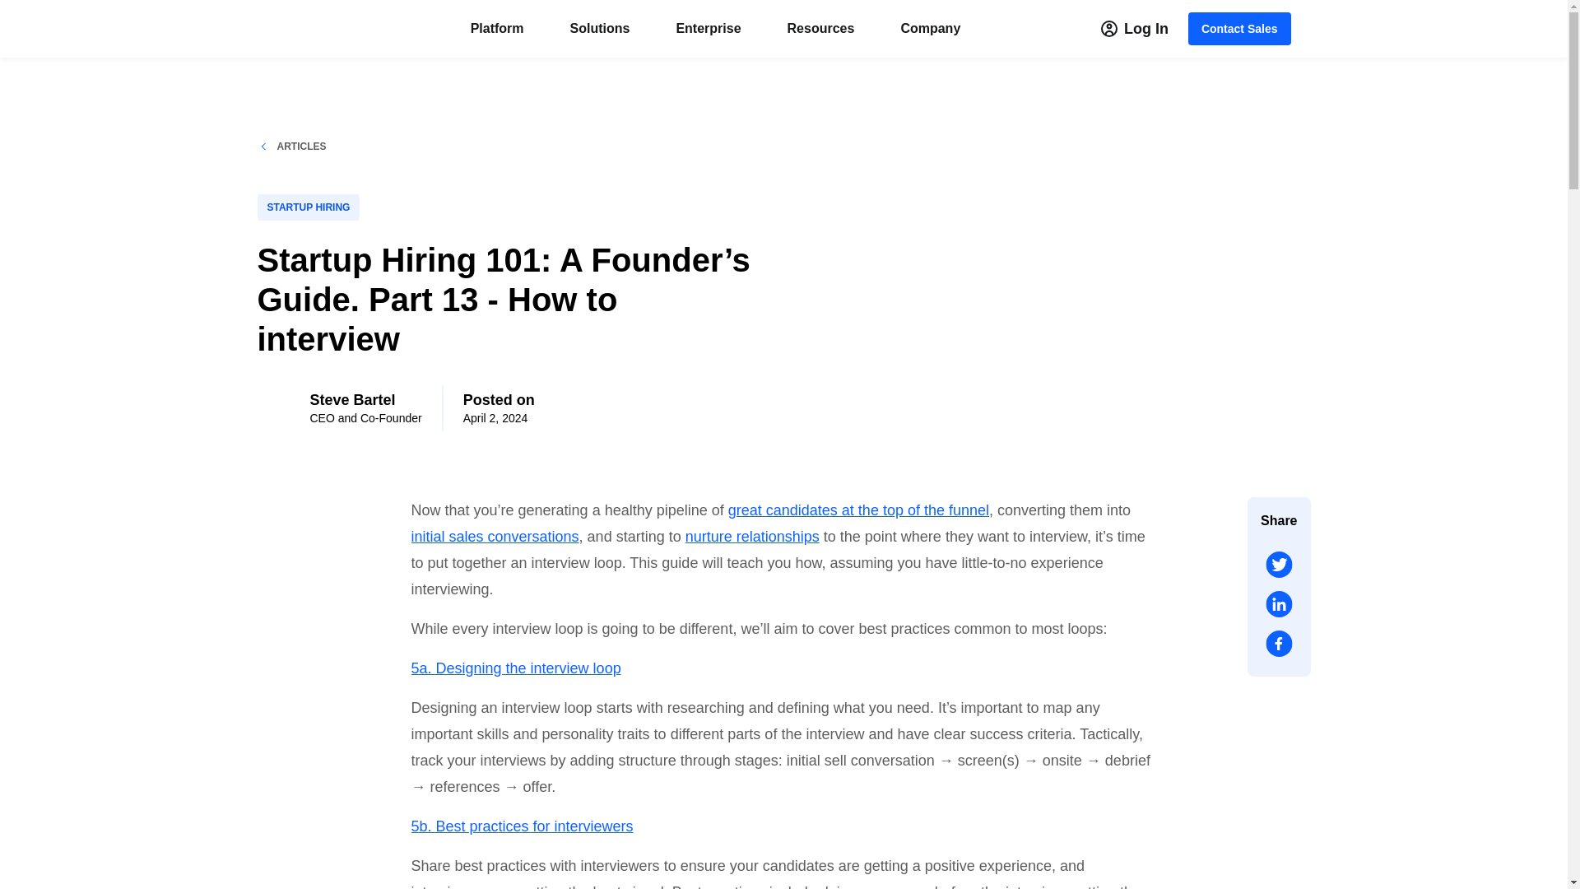 The image size is (1580, 889). What do you see at coordinates (497, 28) in the screenshot?
I see `Platform` at bounding box center [497, 28].